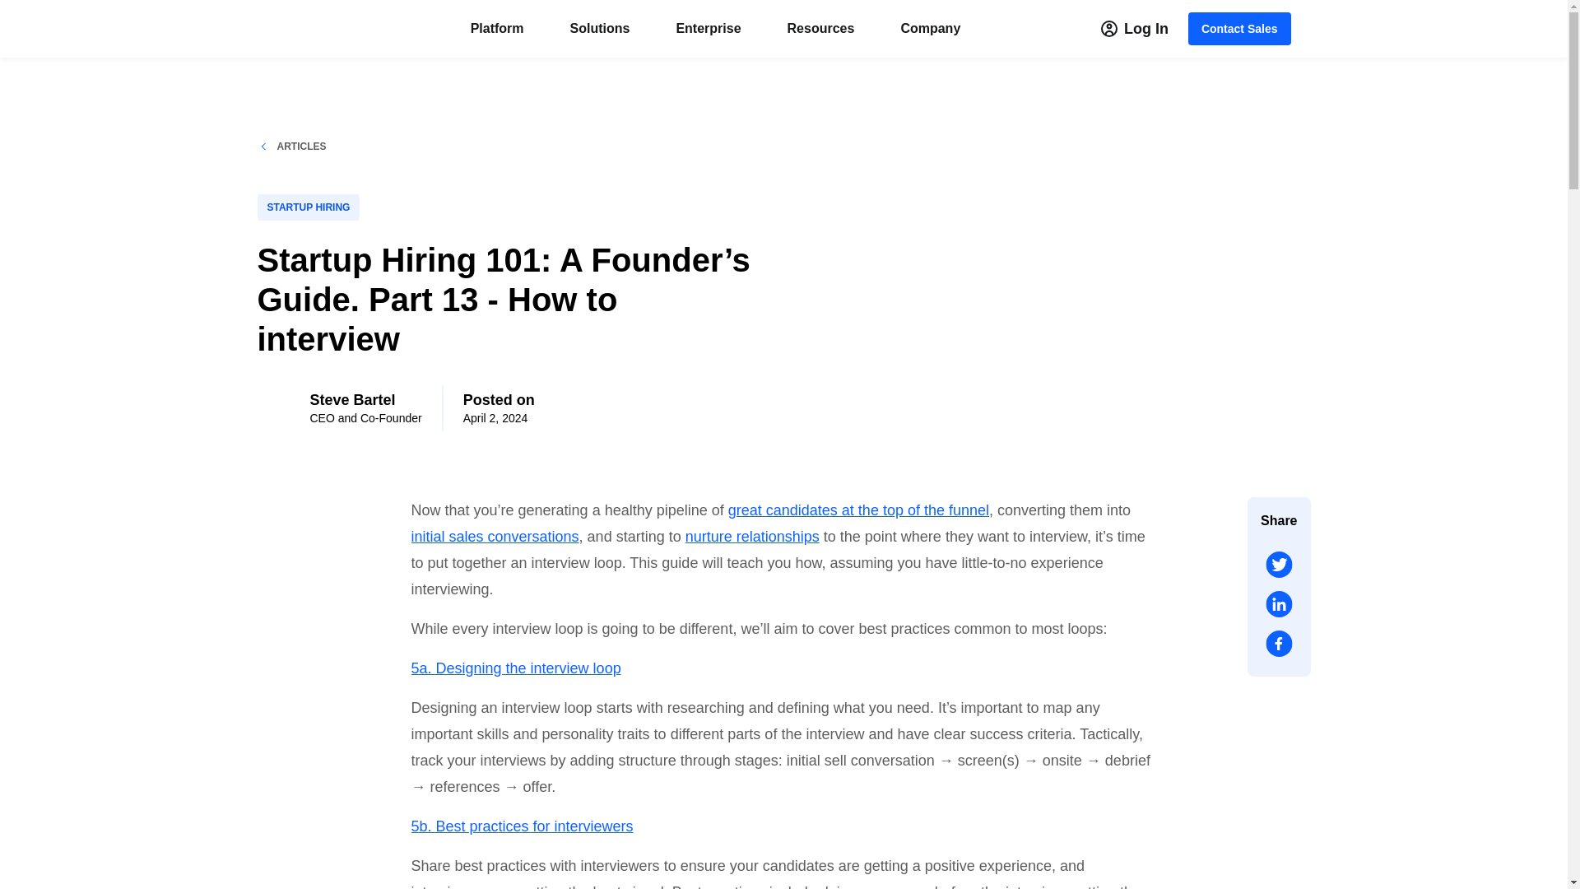 The image size is (1580, 889). What do you see at coordinates (497, 28) in the screenshot?
I see `Platform` at bounding box center [497, 28].